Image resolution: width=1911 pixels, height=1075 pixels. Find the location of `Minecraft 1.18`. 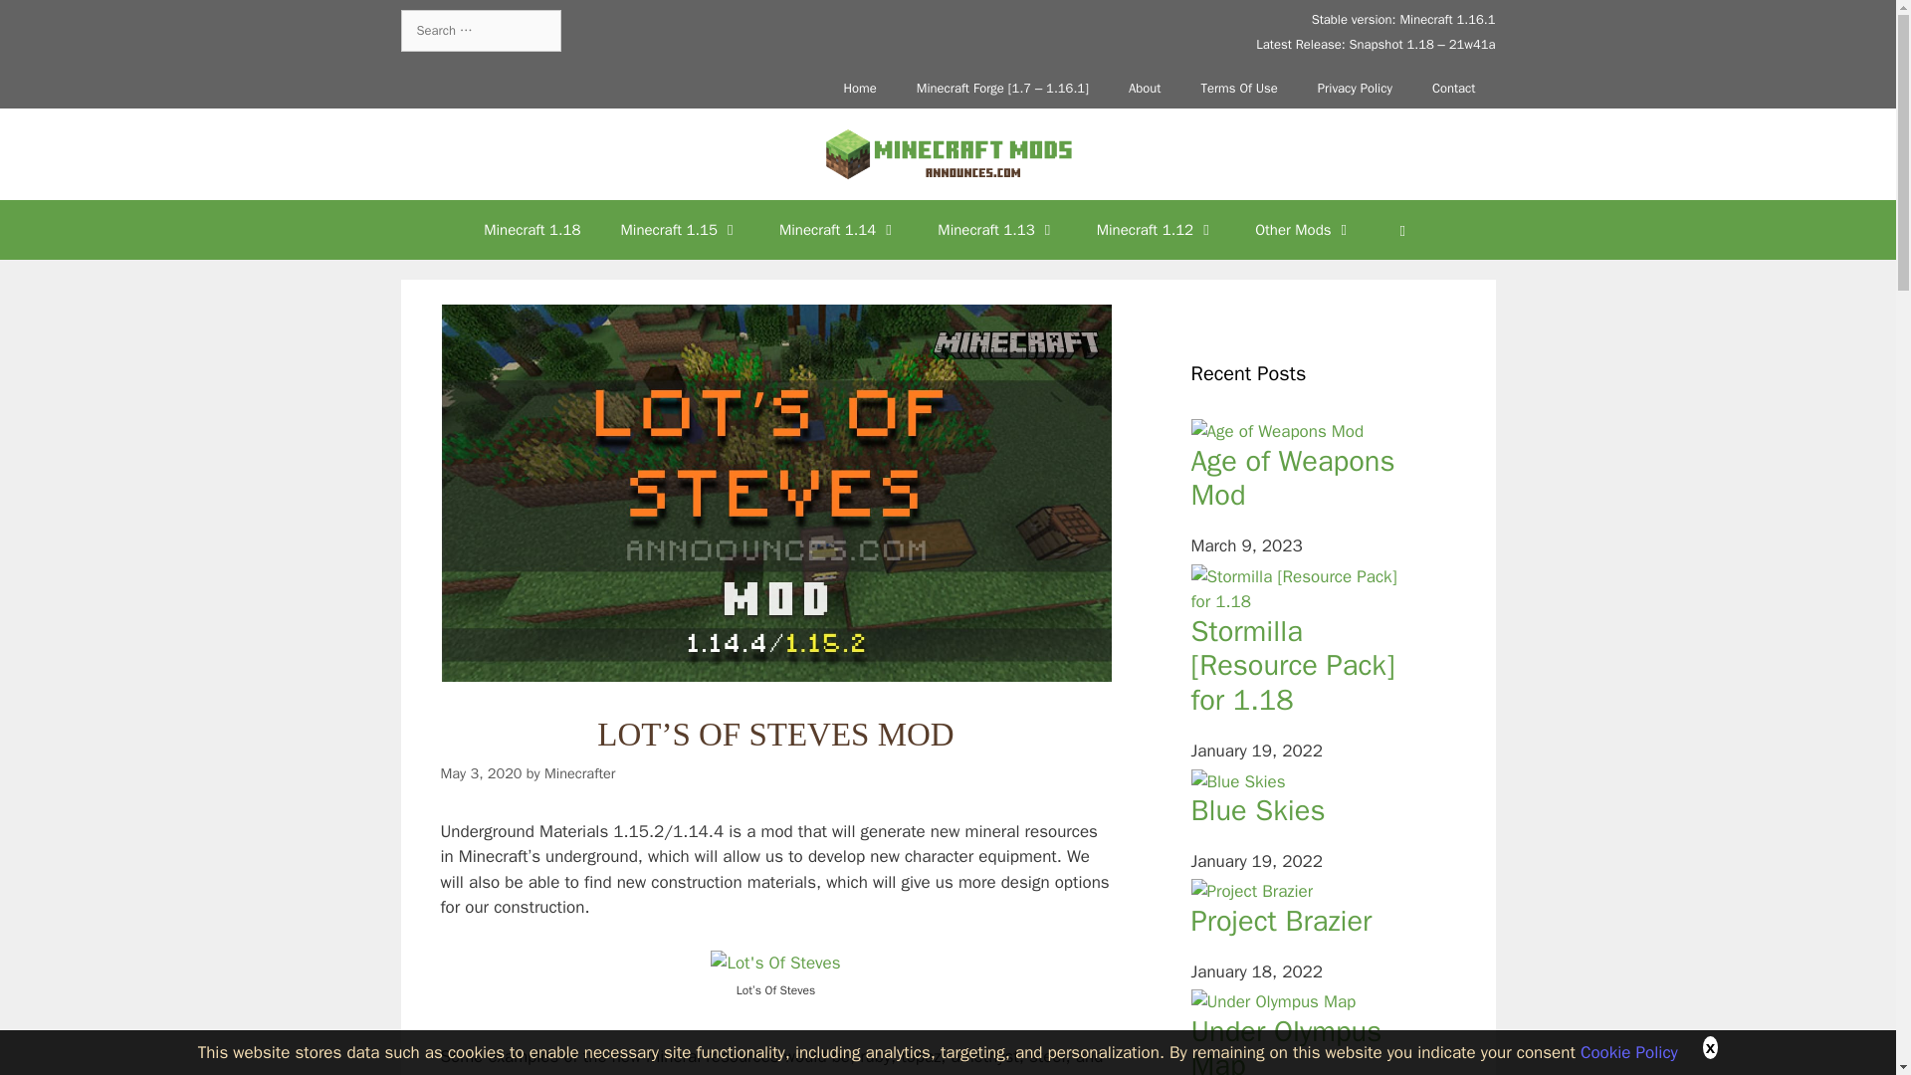

Minecraft 1.18 is located at coordinates (531, 229).